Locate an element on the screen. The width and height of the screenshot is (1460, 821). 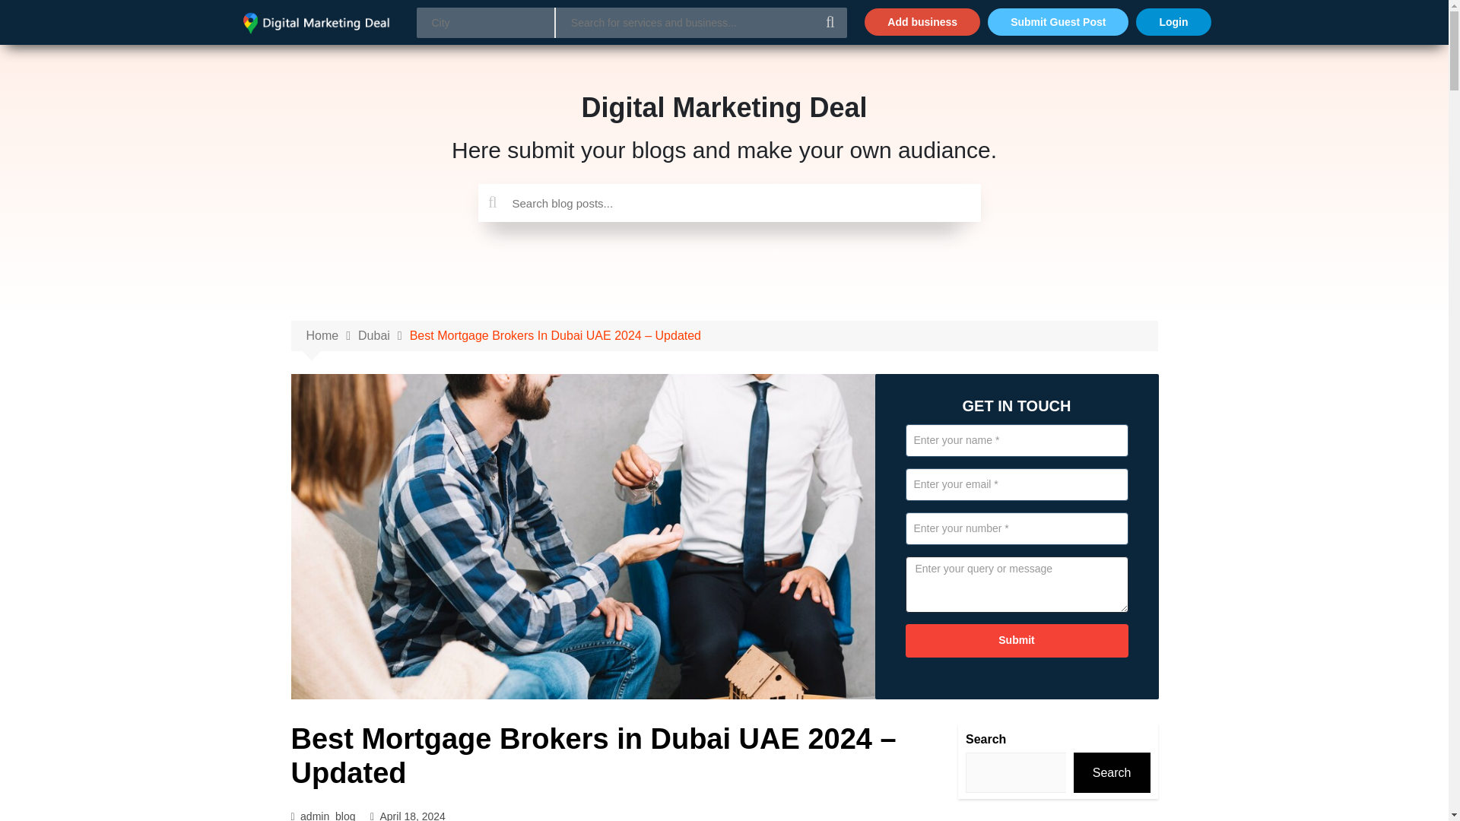
Home is located at coordinates (332, 335).